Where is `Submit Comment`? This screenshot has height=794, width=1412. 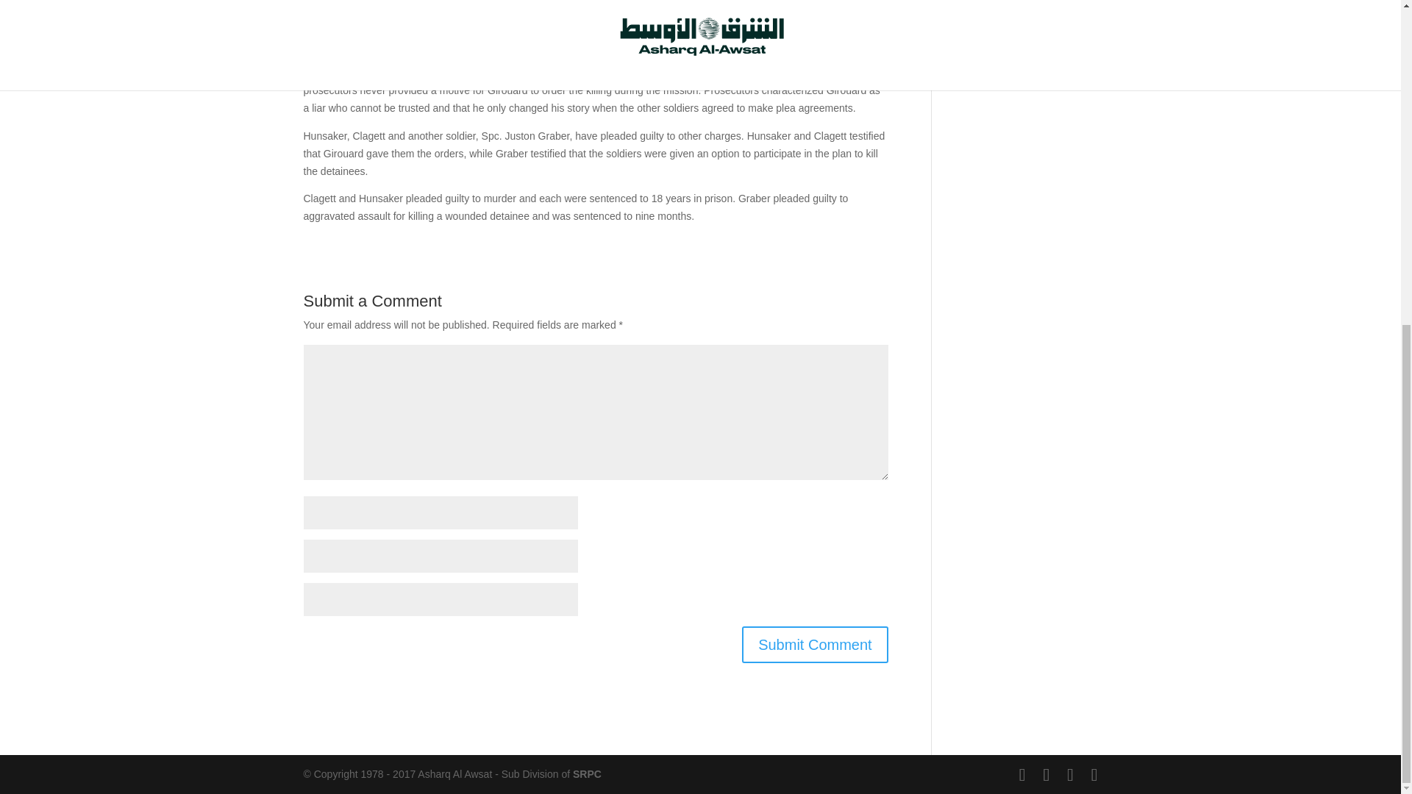 Submit Comment is located at coordinates (815, 644).